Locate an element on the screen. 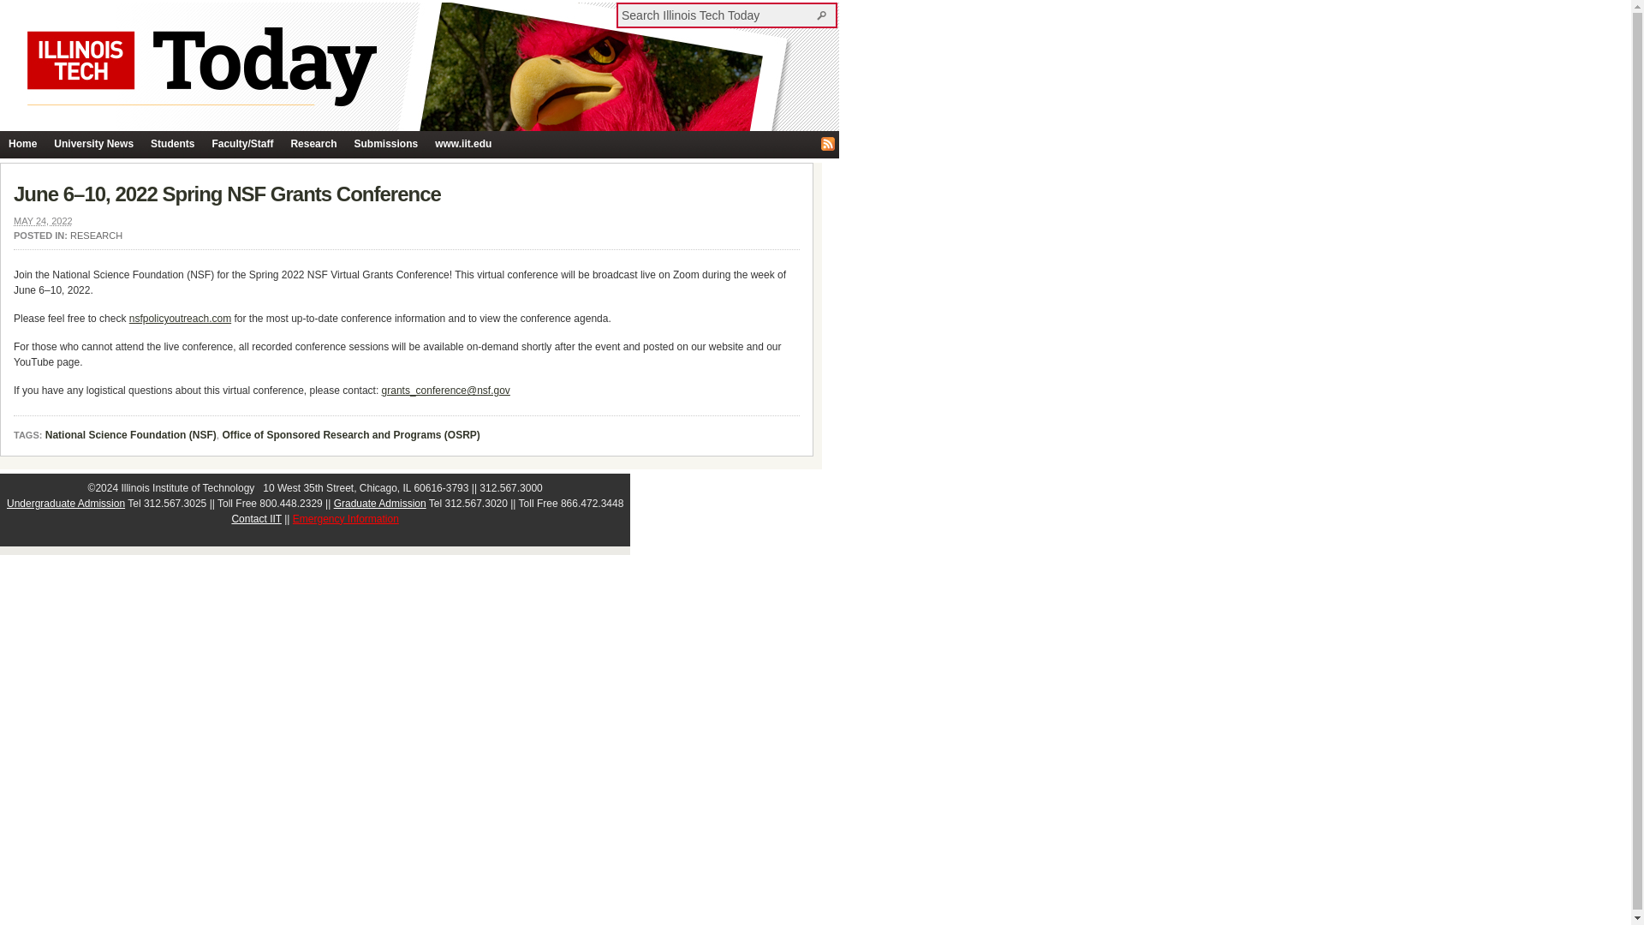  RESEARCH is located at coordinates (96, 235).